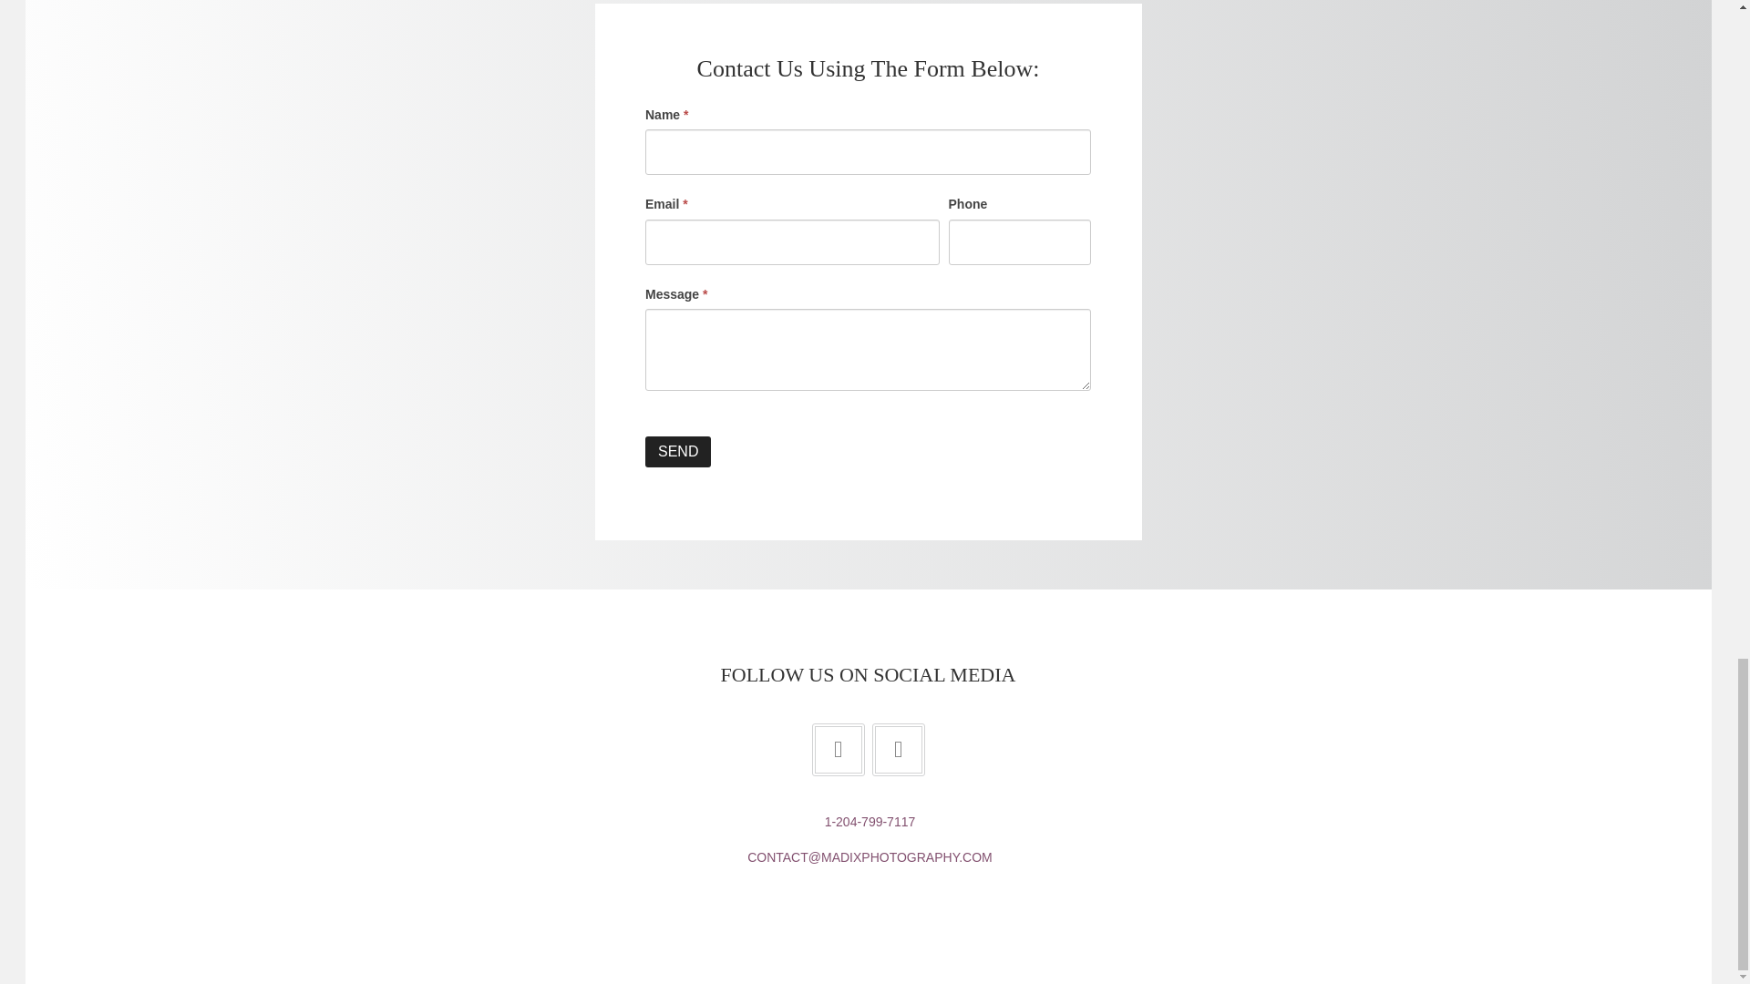 Image resolution: width=1750 pixels, height=984 pixels. What do you see at coordinates (678, 452) in the screenshot?
I see `SEND` at bounding box center [678, 452].